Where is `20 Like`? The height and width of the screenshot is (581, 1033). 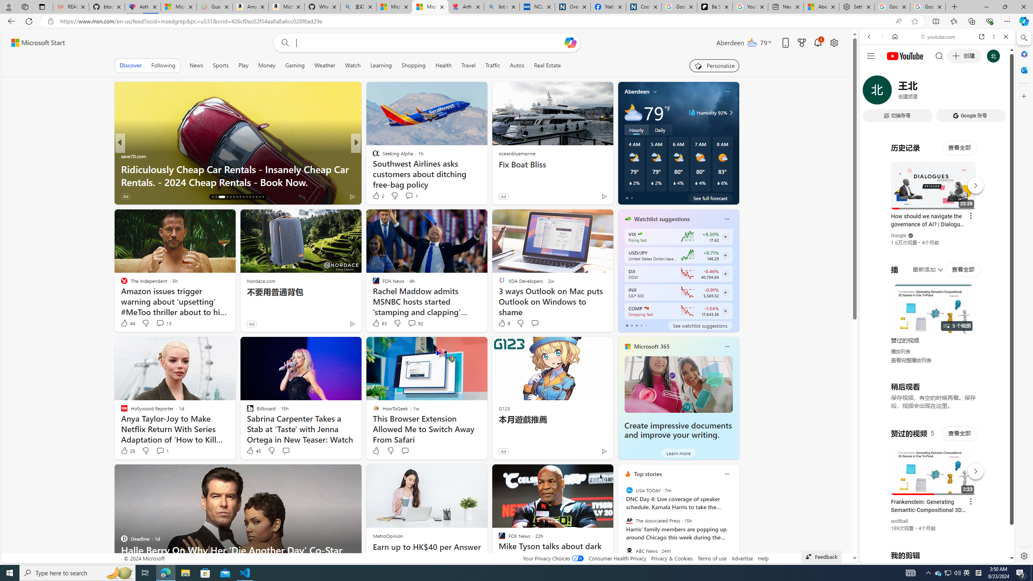
20 Like is located at coordinates (376, 196).